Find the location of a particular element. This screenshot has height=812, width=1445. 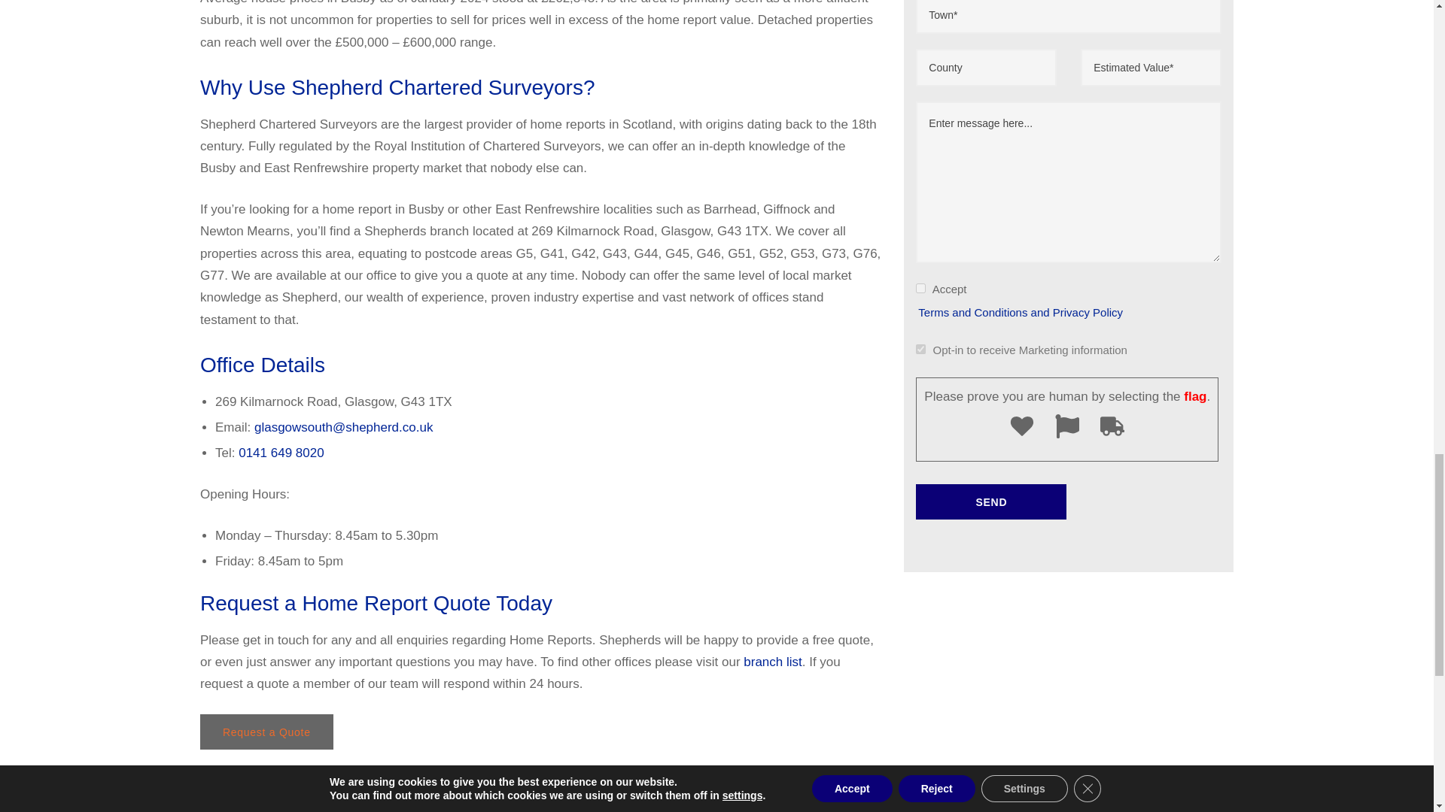

1 is located at coordinates (921, 349).